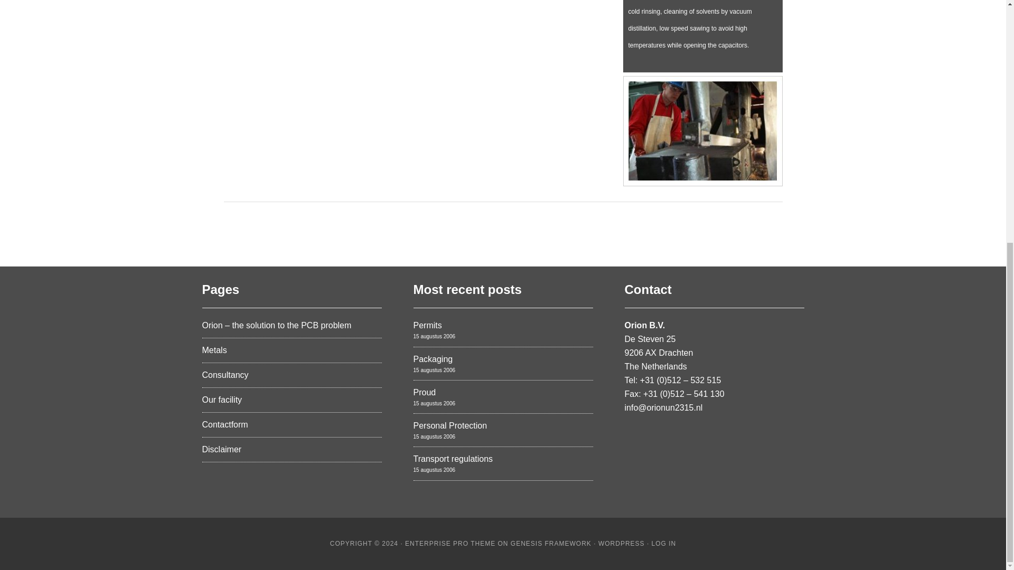 This screenshot has width=1014, height=570. What do you see at coordinates (221, 449) in the screenshot?
I see `Disclaimer` at bounding box center [221, 449].